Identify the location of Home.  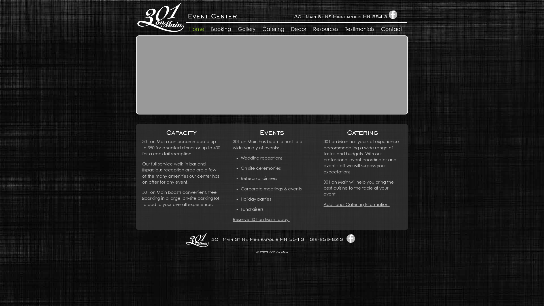
(197, 29).